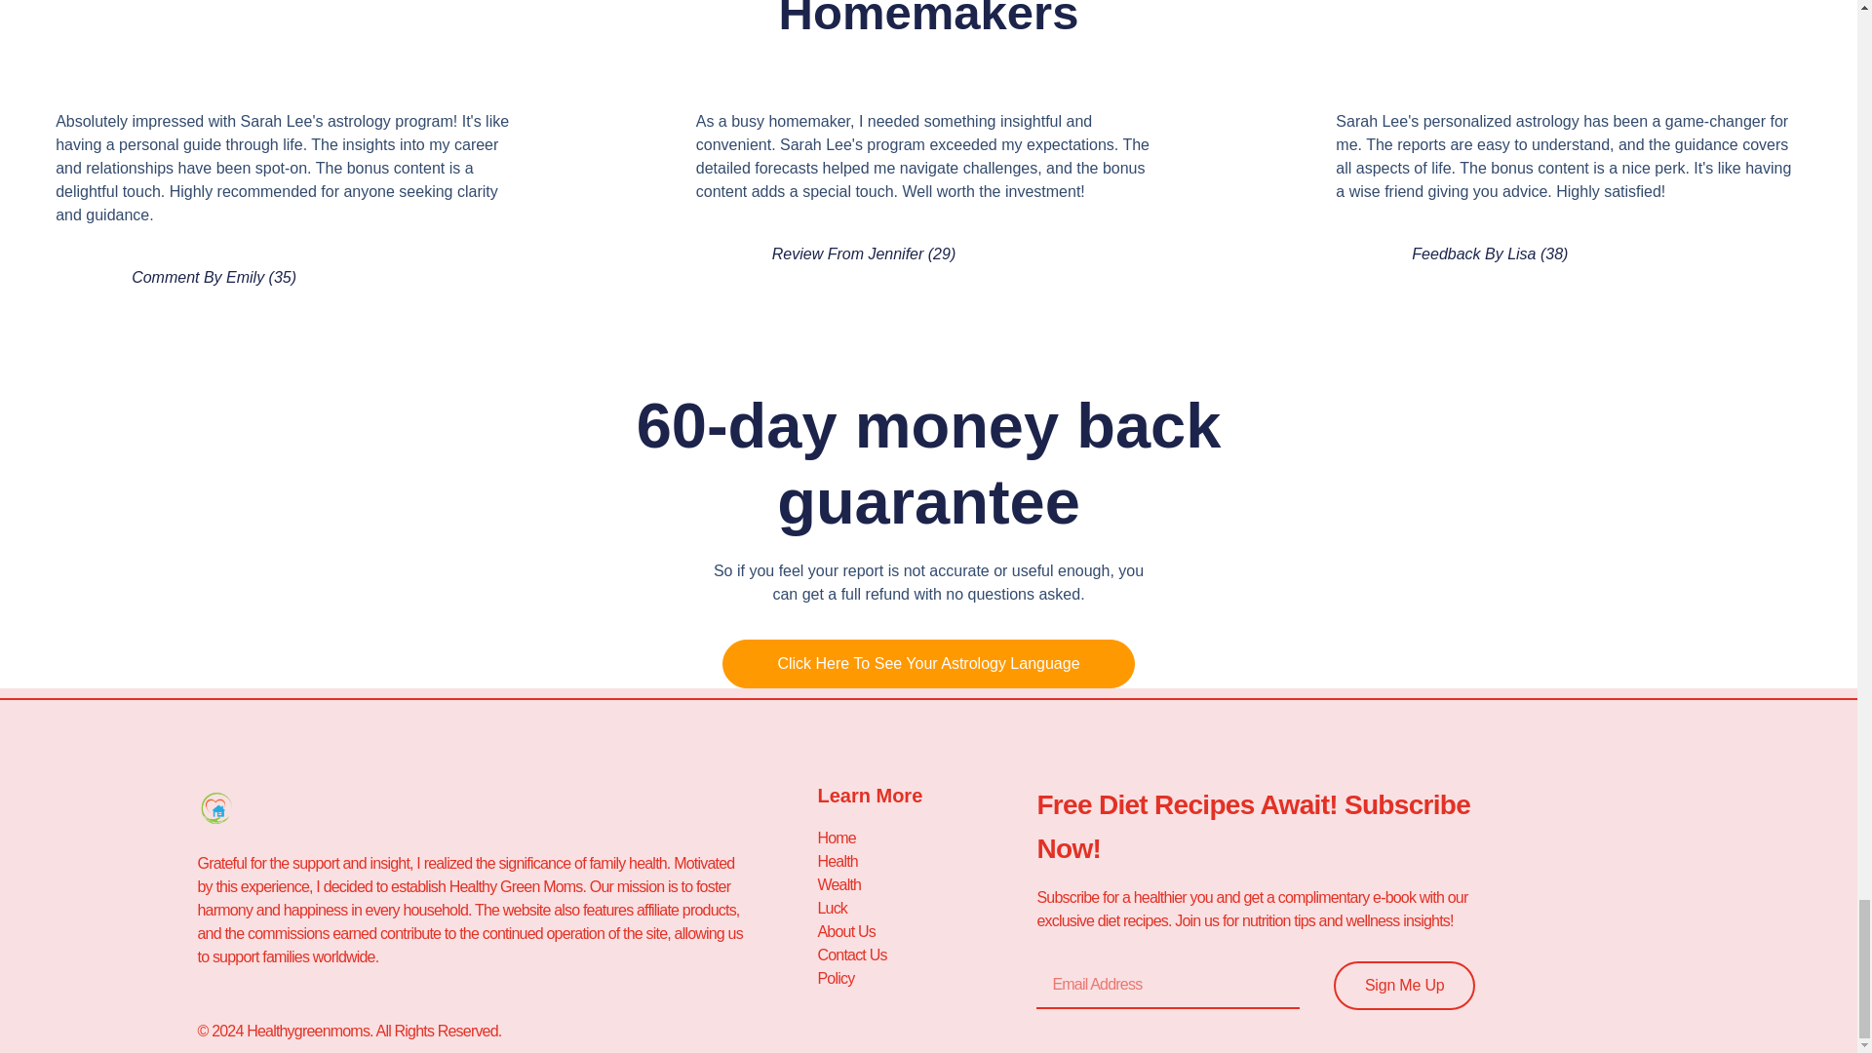 The height and width of the screenshot is (1053, 1872). Describe the element at coordinates (928, 663) in the screenshot. I see `Click Here To See Your Astrology Language` at that location.